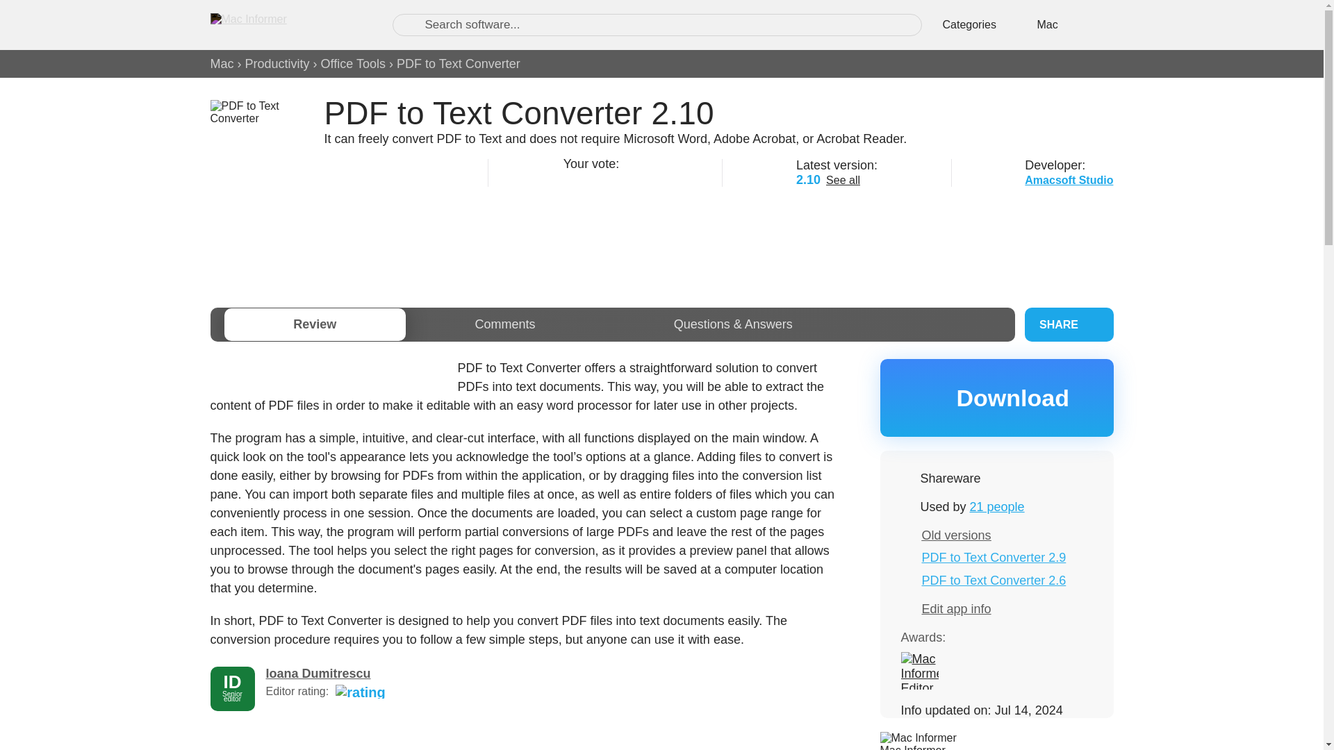 The image size is (1334, 750). What do you see at coordinates (912, 747) in the screenshot?
I see `Mac Informer` at bounding box center [912, 747].